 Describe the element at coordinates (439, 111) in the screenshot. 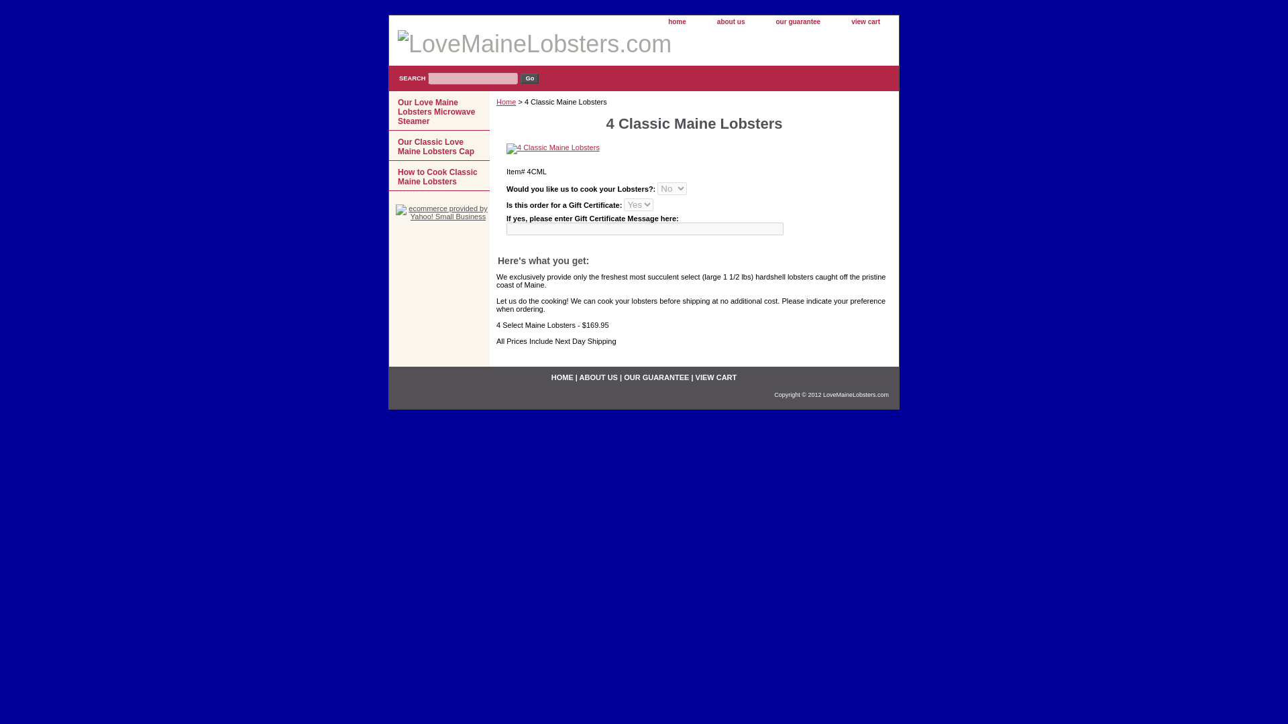

I see `Our Love Maine Lobsters Microwave Steamer` at that location.